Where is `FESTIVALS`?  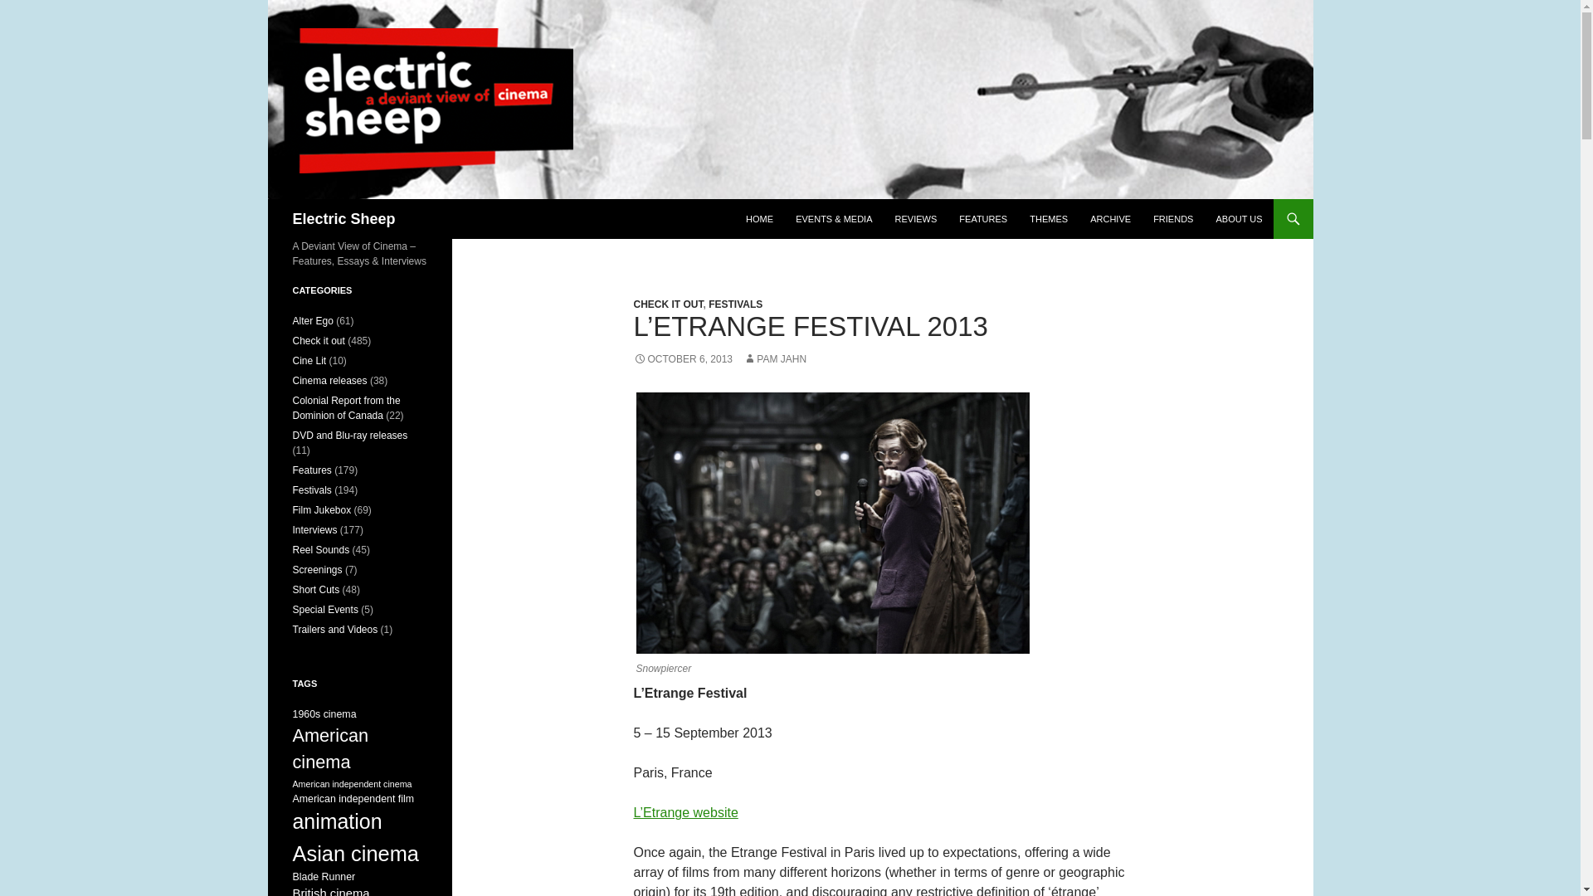
FESTIVALS is located at coordinates (735, 304).